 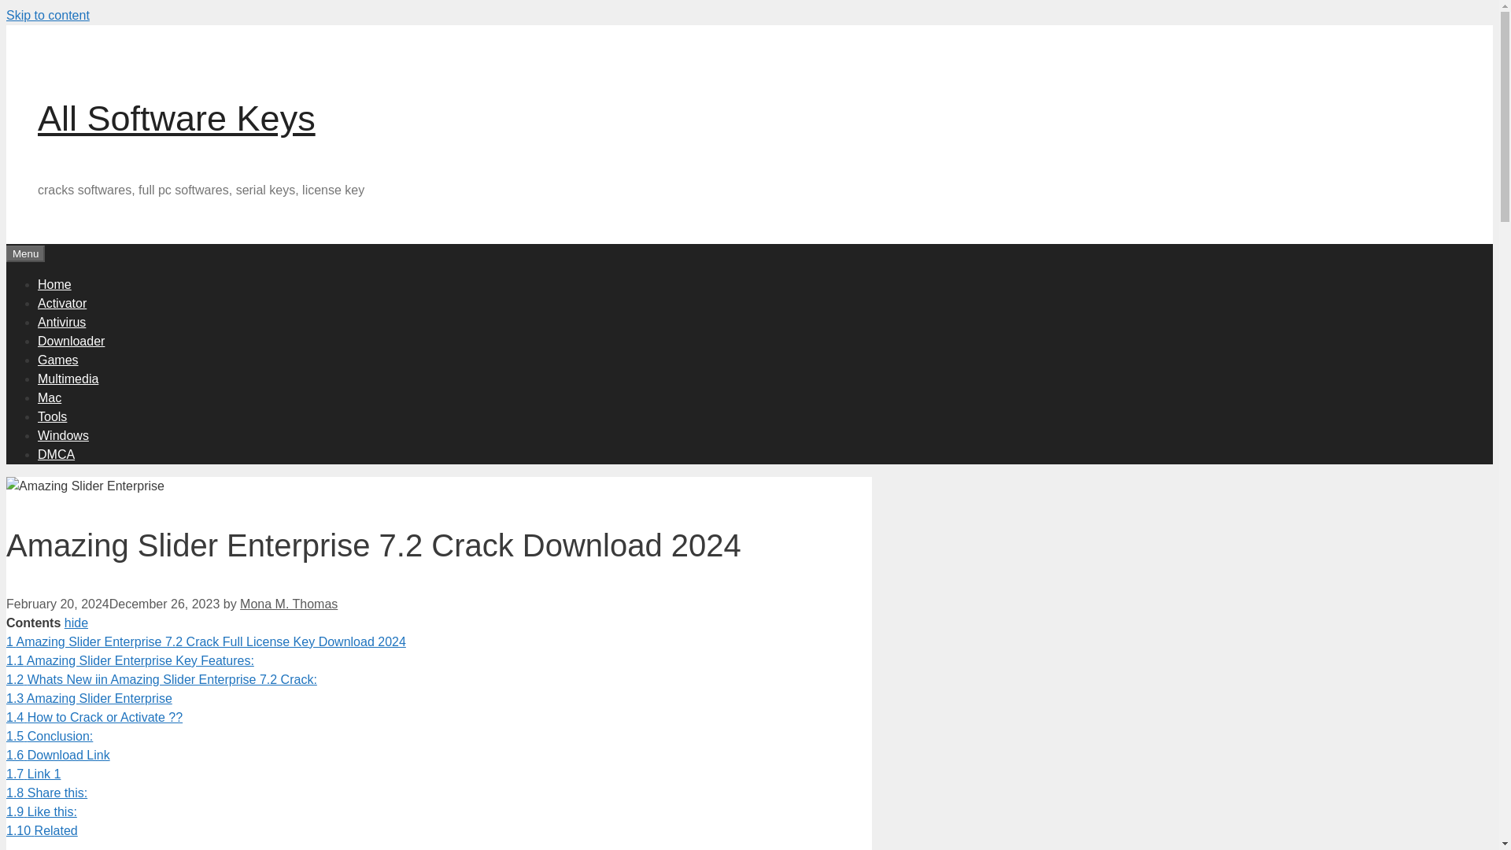 What do you see at coordinates (46, 793) in the screenshot?
I see `1.8 Share this:` at bounding box center [46, 793].